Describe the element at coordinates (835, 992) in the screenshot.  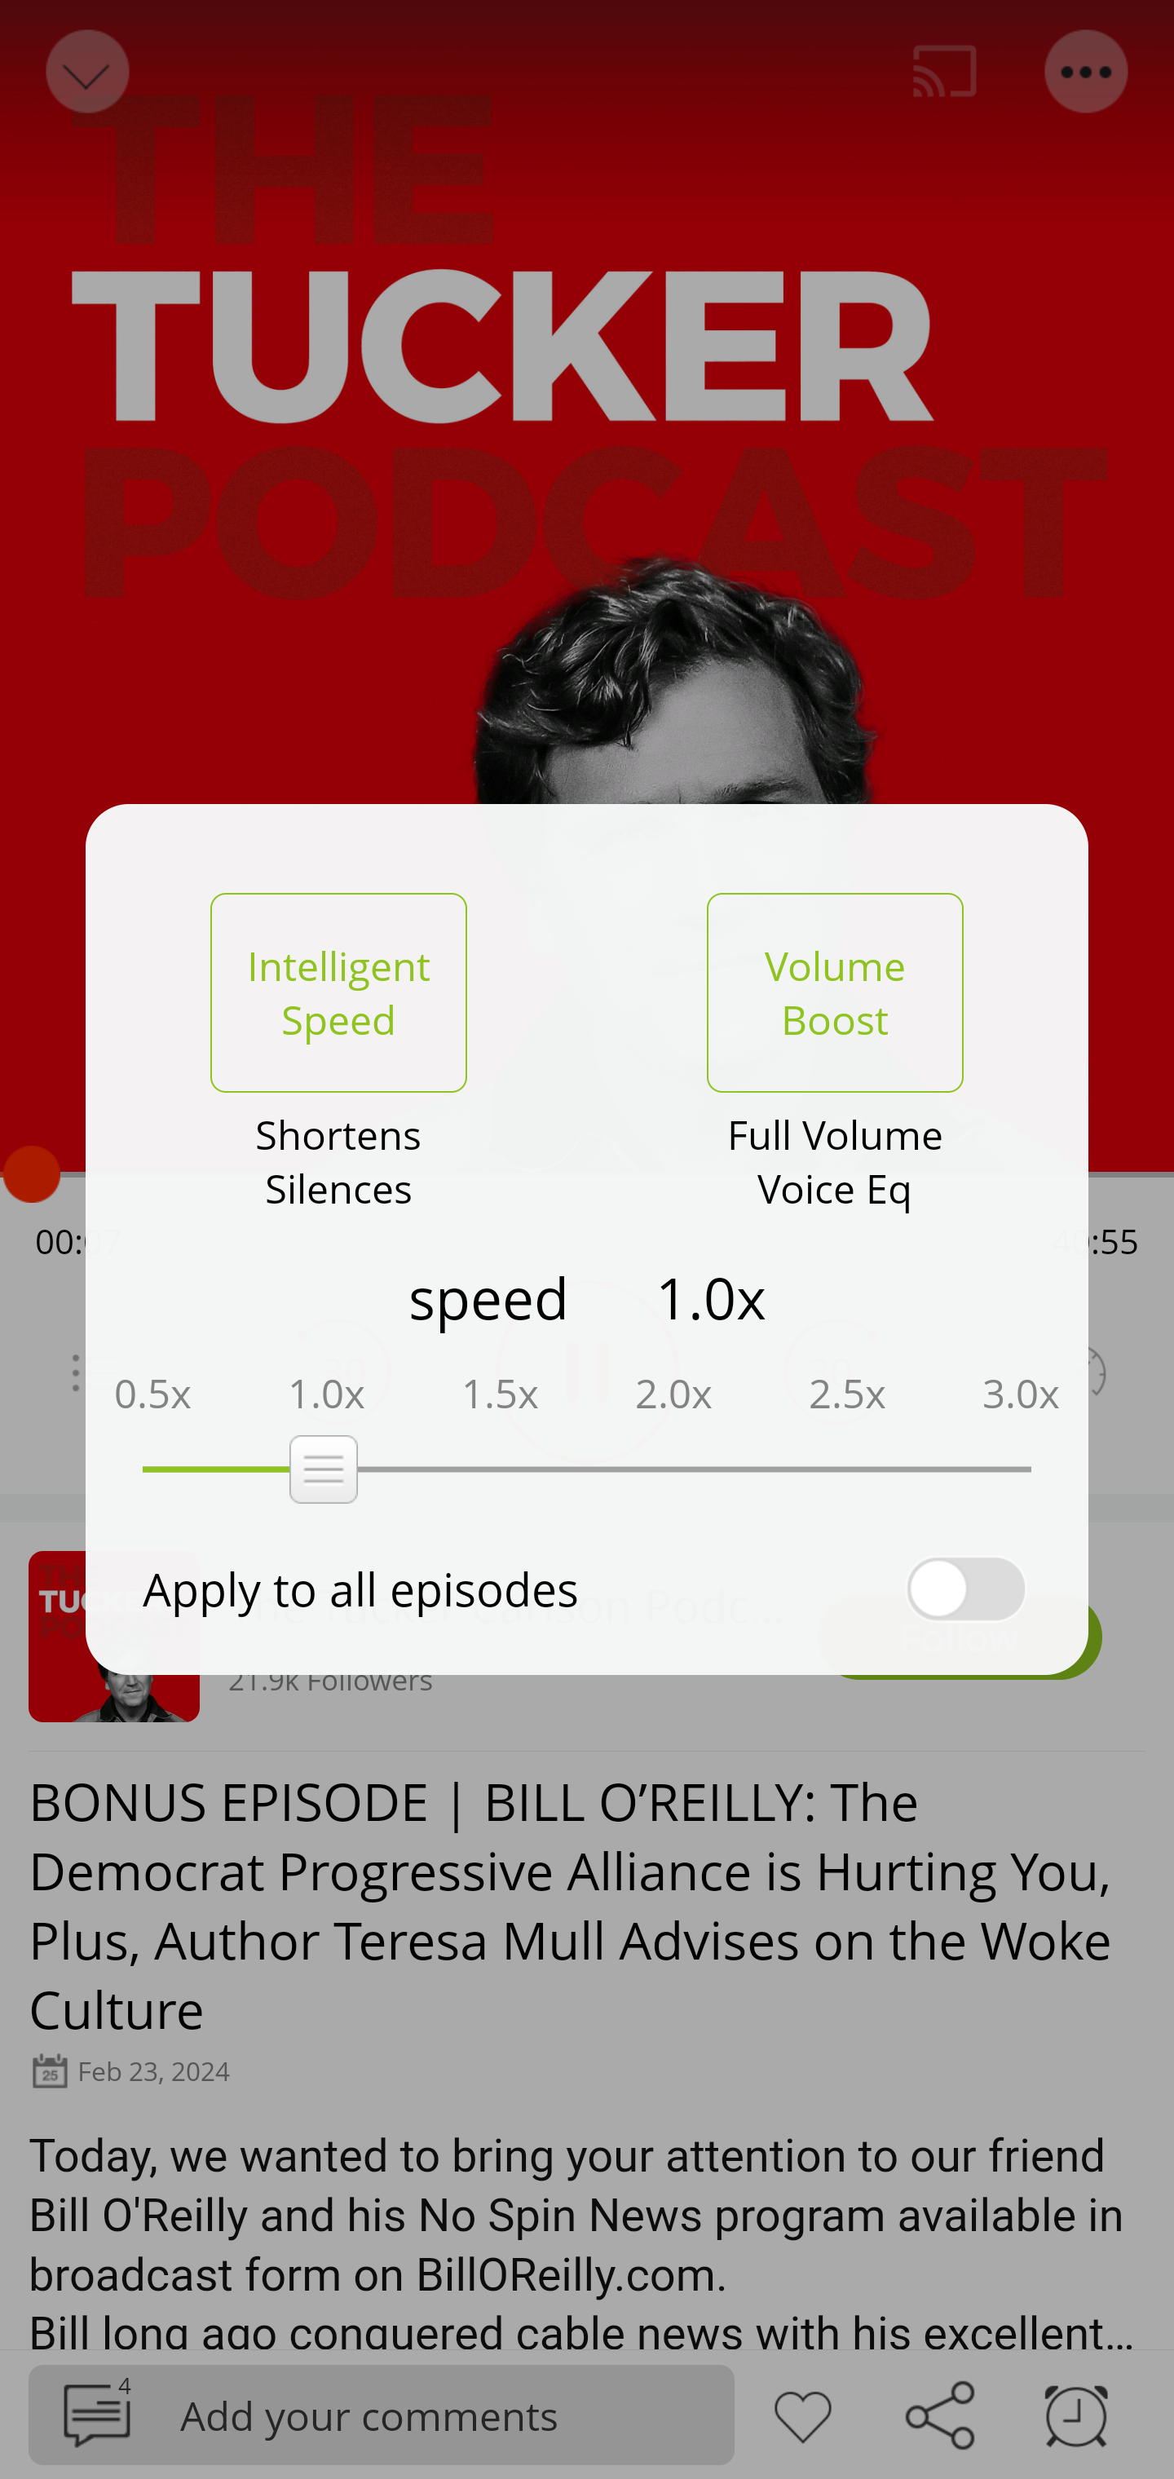
I see `Volume
Boost` at that location.